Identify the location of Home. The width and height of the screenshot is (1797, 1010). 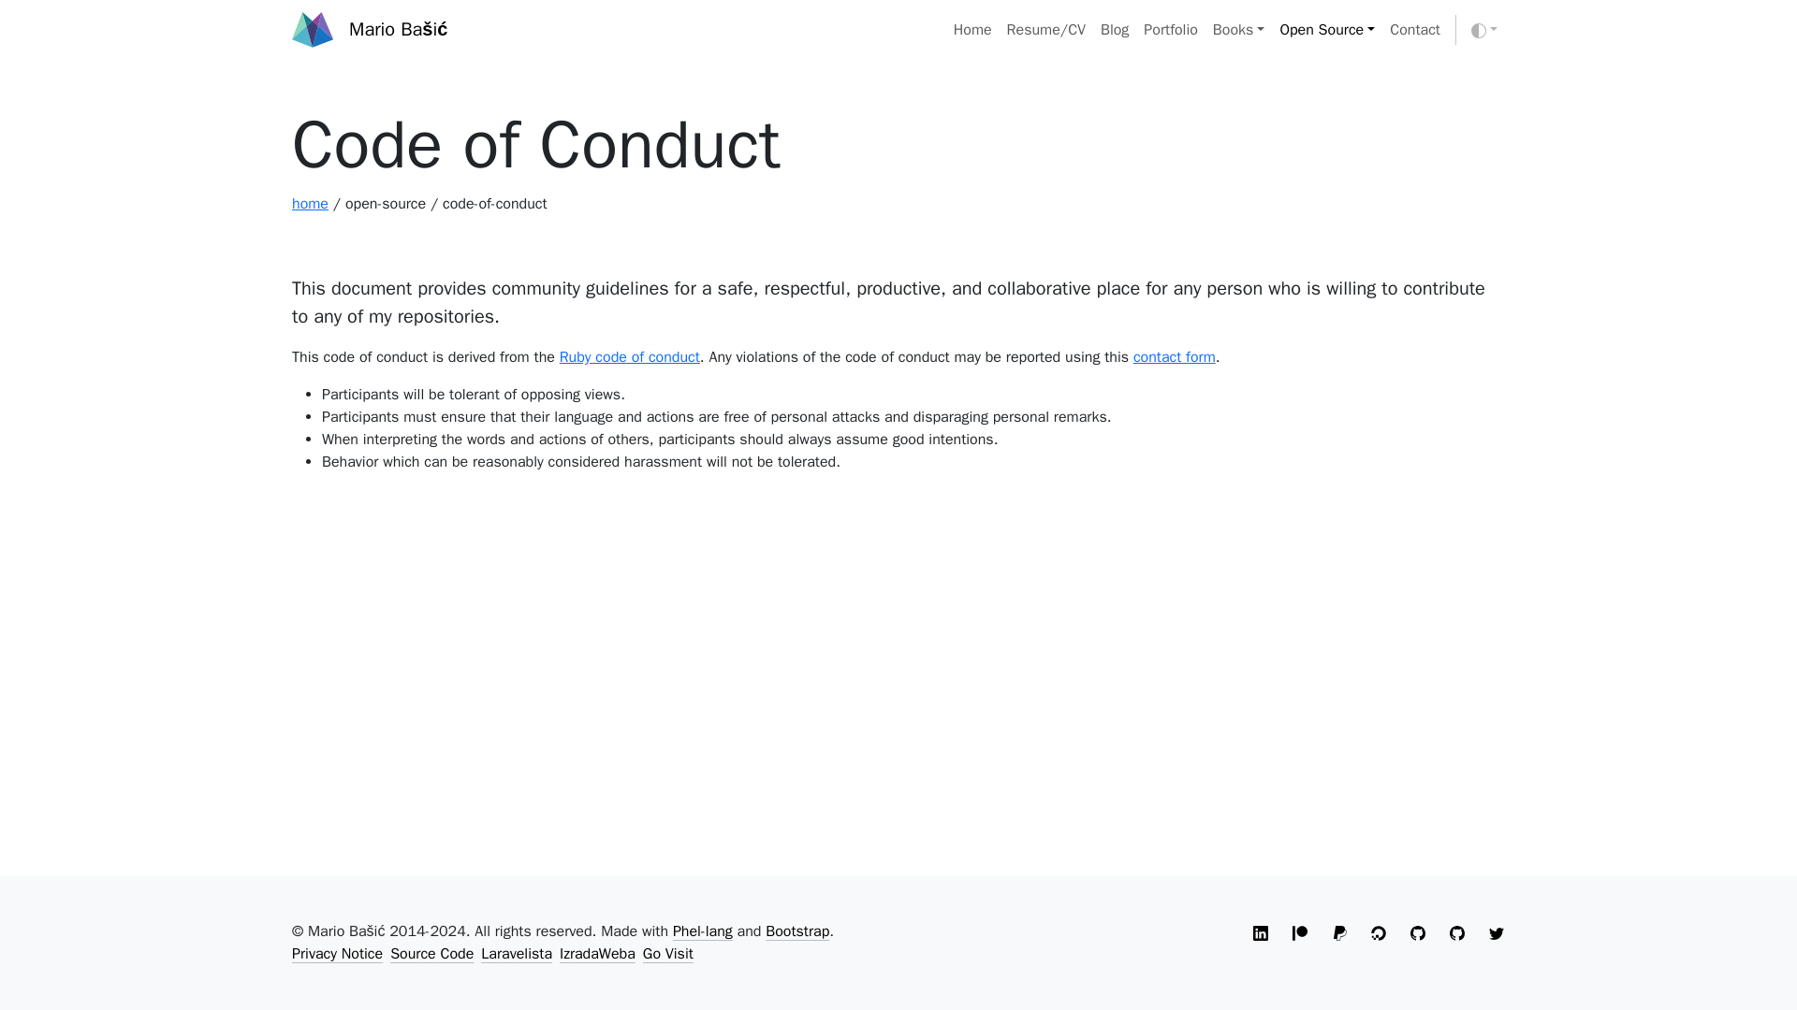
(972, 29).